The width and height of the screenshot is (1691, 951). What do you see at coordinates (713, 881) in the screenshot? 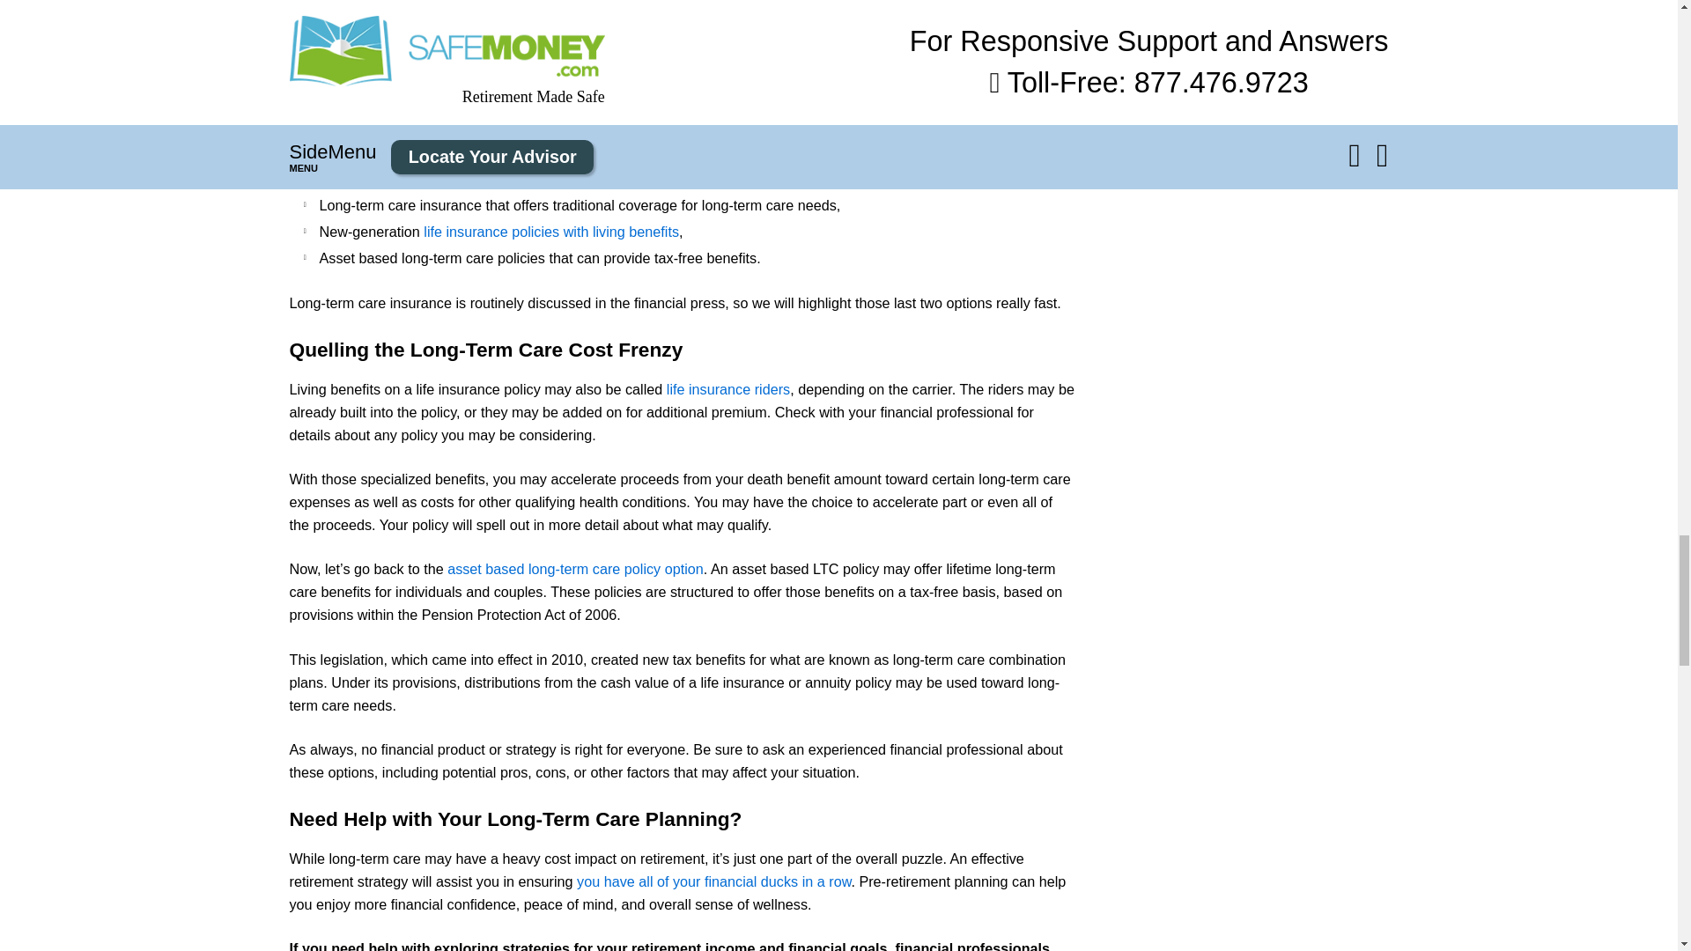
I see `you have all of your financial ducks in a row` at bounding box center [713, 881].